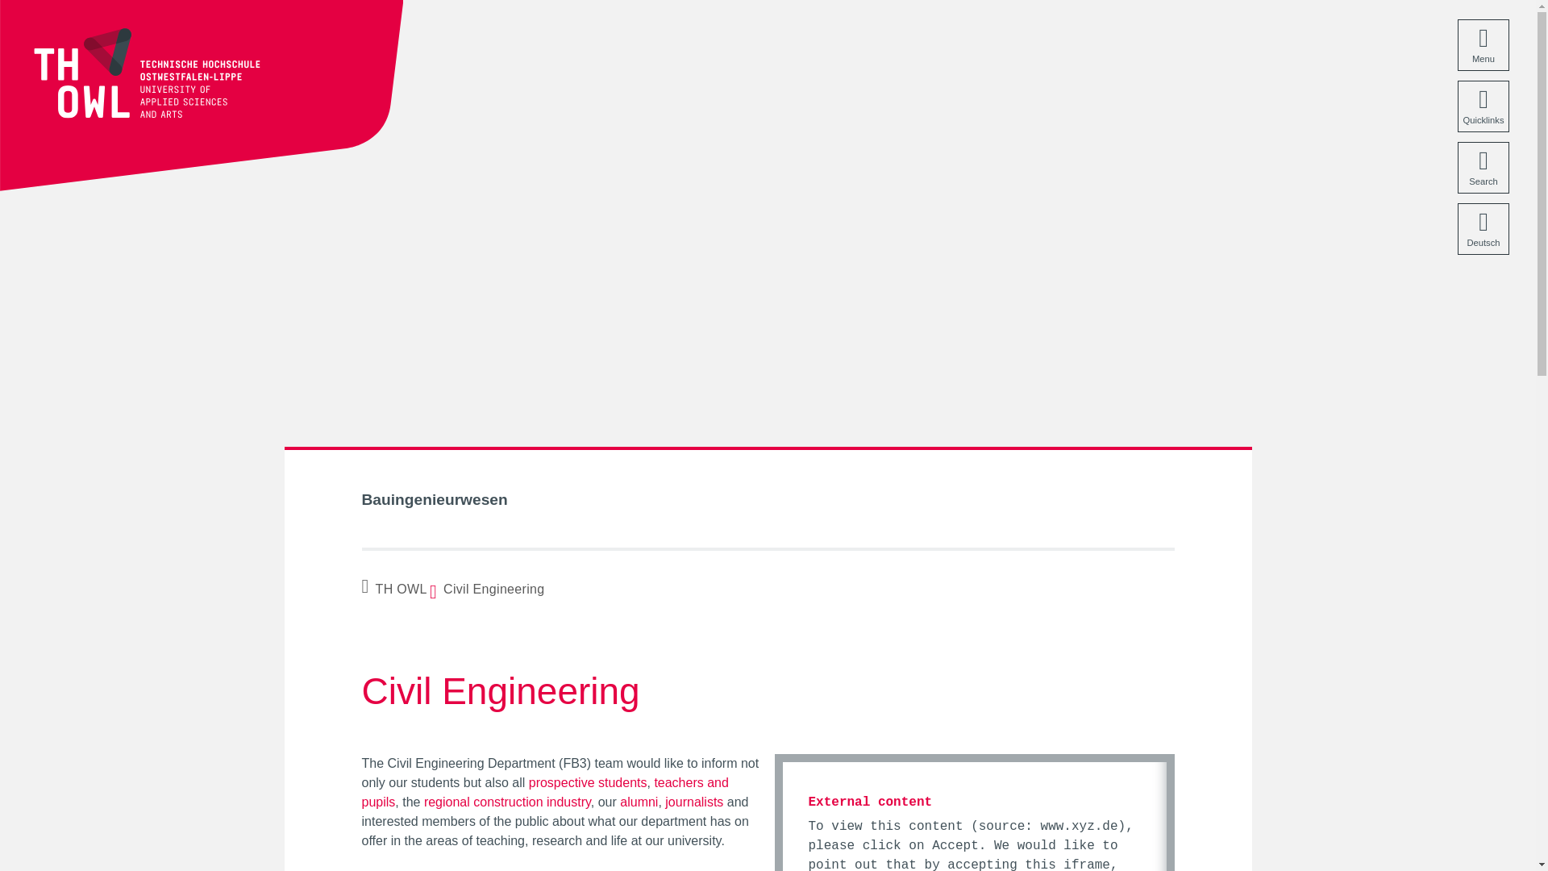  Describe the element at coordinates (1483, 44) in the screenshot. I see `Open Navigation` at that location.